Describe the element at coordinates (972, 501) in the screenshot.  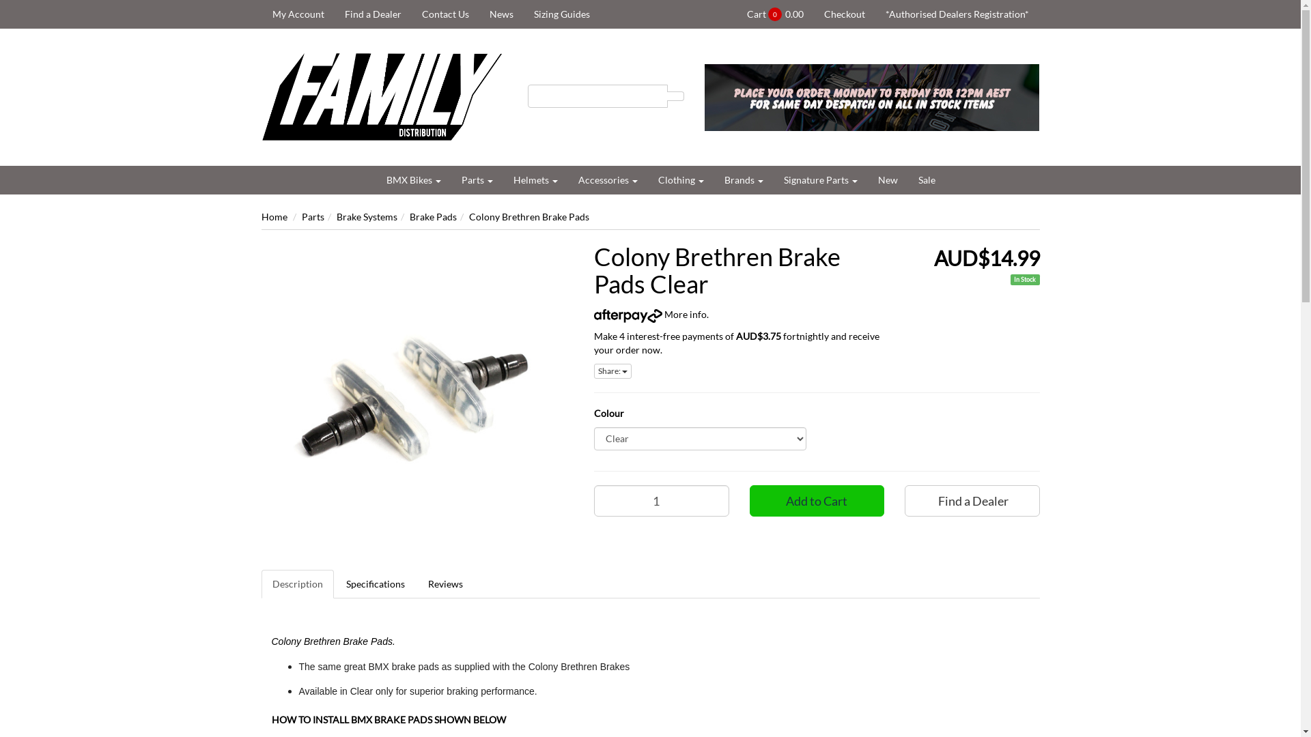
I see ` Find a Dealer` at that location.